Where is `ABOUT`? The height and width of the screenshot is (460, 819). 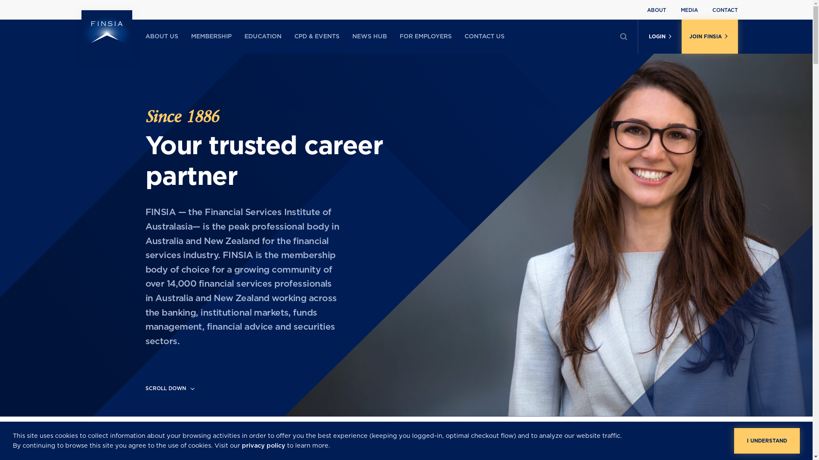
ABOUT is located at coordinates (656, 10).